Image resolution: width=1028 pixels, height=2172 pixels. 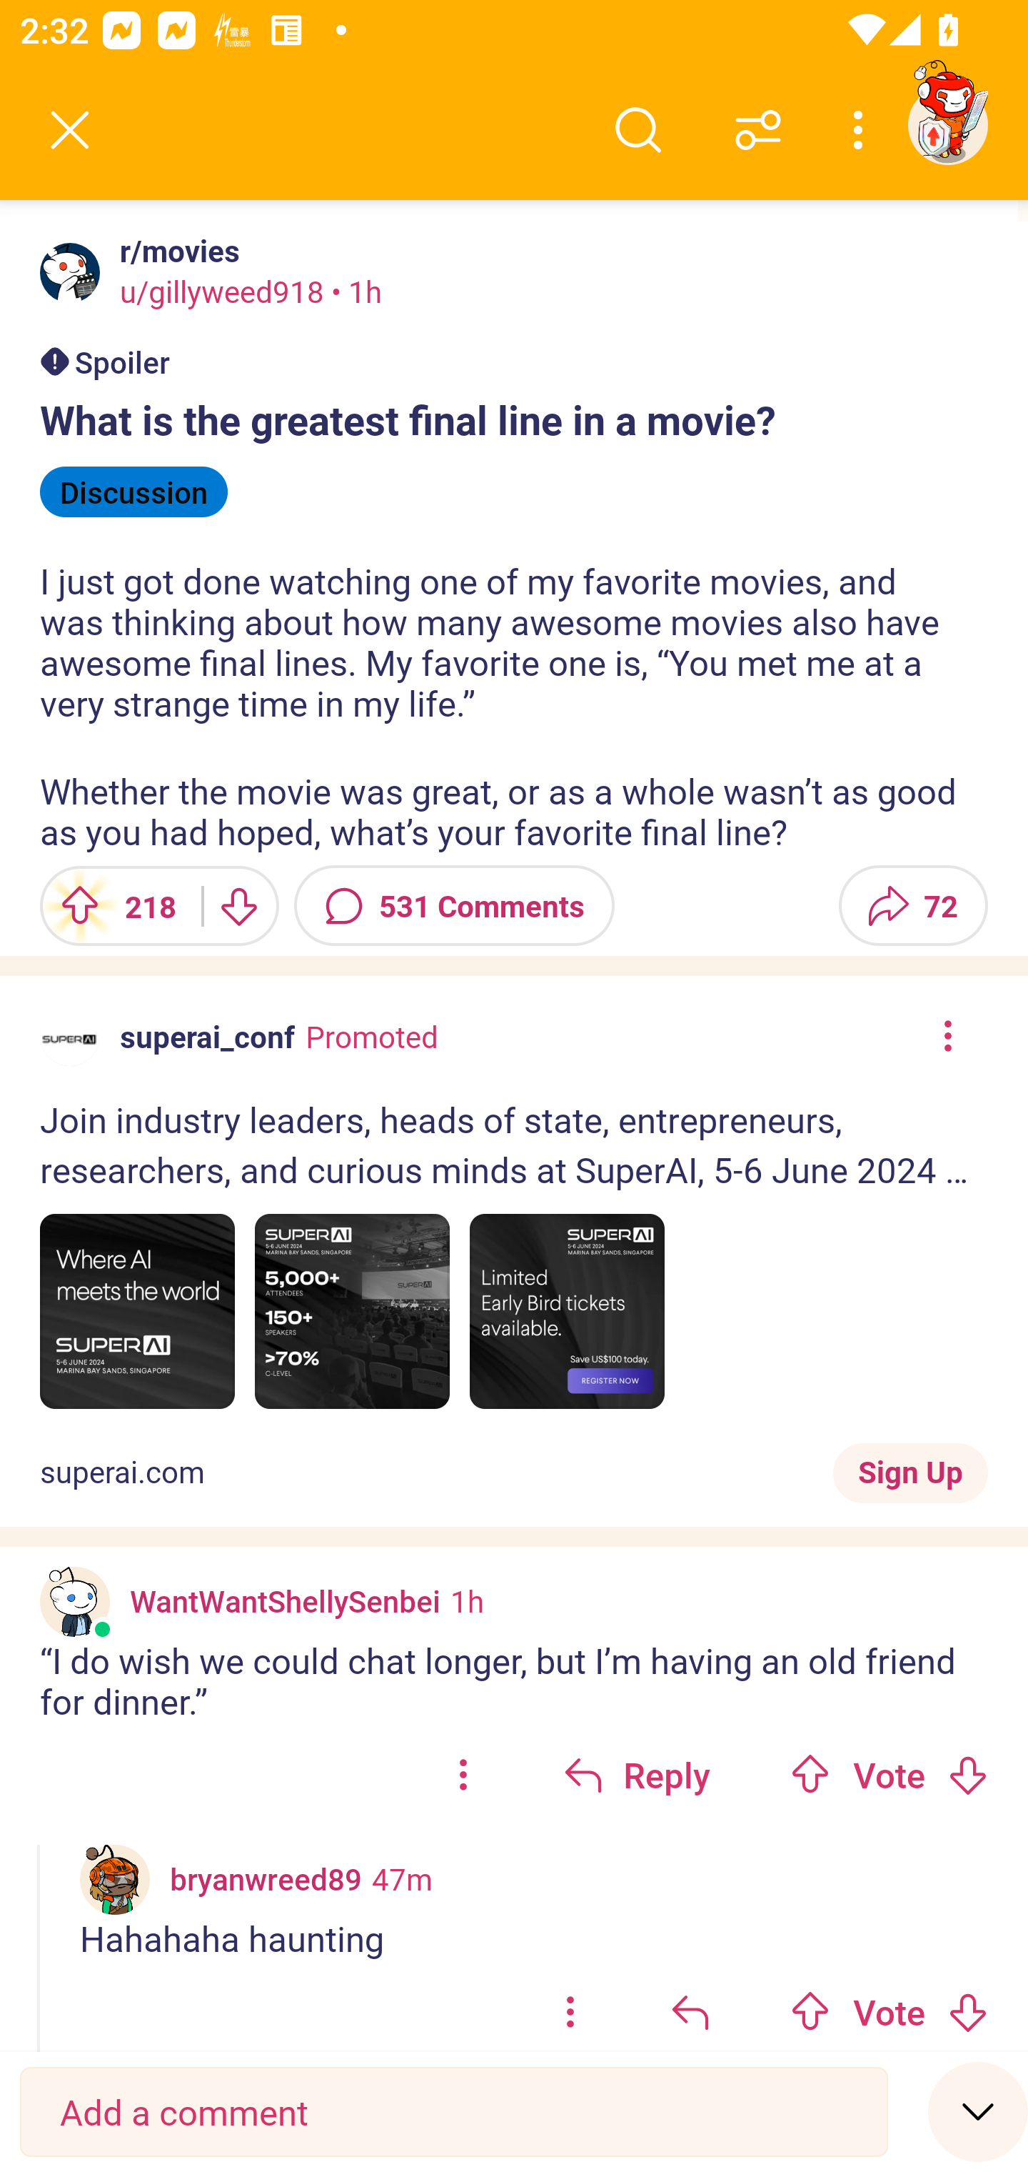 What do you see at coordinates (115, 1879) in the screenshot?
I see `Custom avatar` at bounding box center [115, 1879].